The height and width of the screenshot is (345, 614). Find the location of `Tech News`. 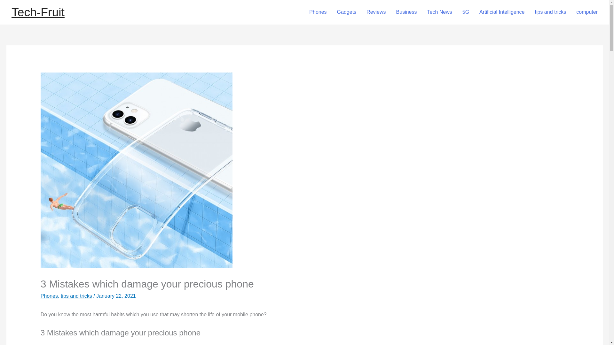

Tech News is located at coordinates (439, 12).